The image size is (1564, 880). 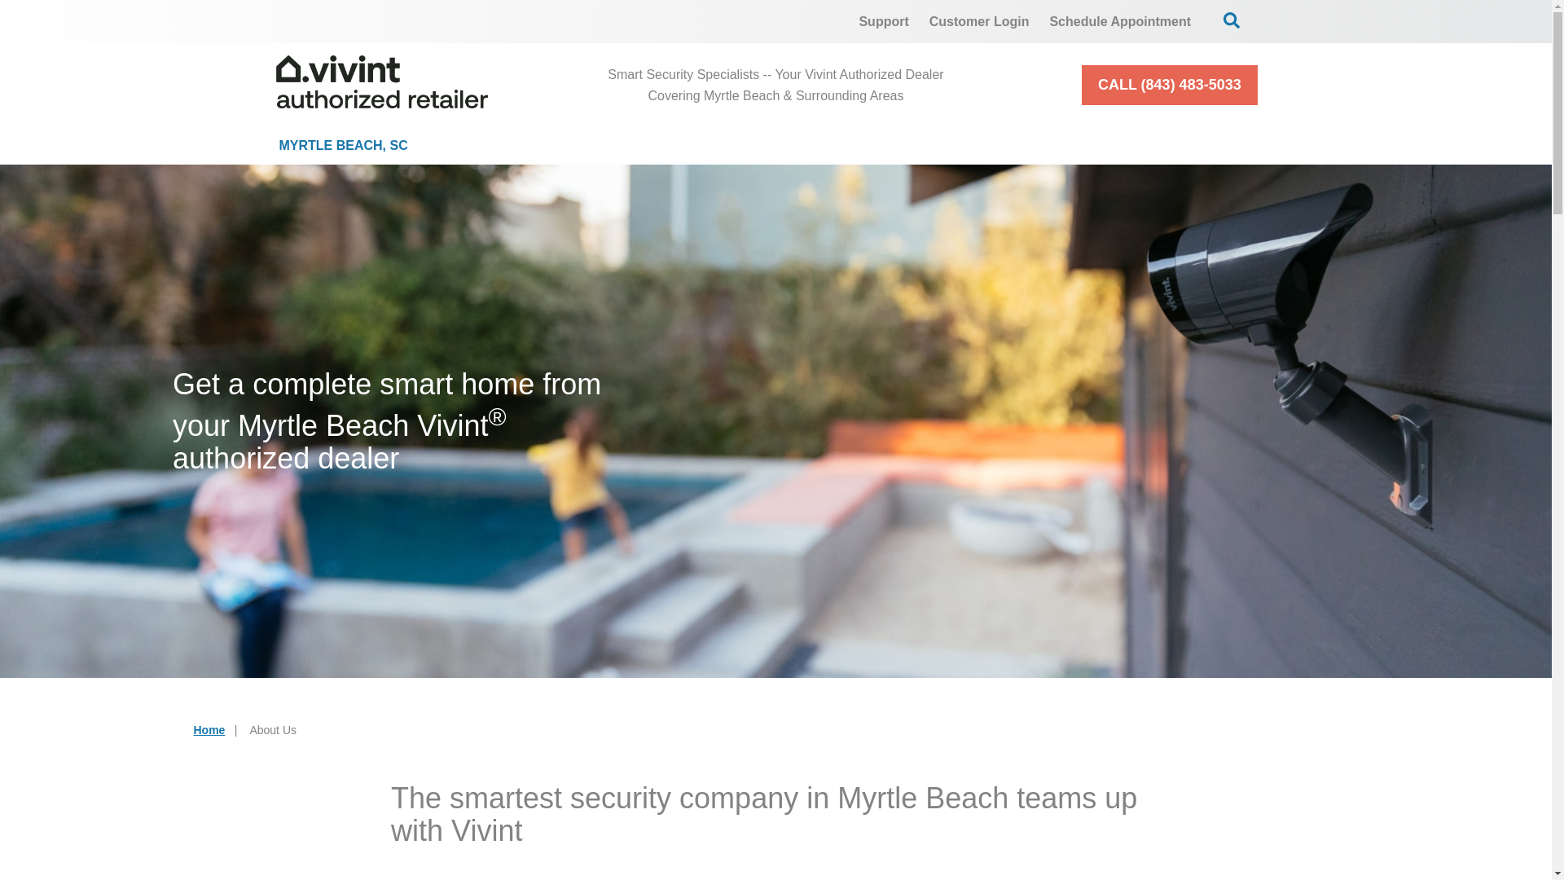 What do you see at coordinates (937, 145) in the screenshot?
I see `Smart Home Automation` at bounding box center [937, 145].